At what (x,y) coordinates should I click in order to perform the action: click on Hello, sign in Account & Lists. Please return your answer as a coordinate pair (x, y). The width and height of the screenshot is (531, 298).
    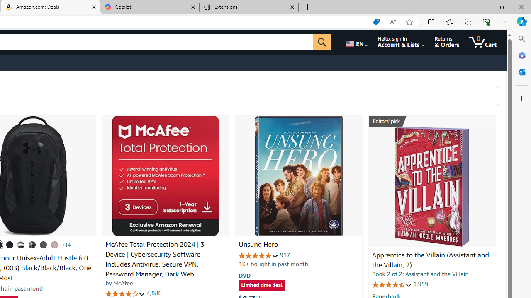
    Looking at the image, I should click on (402, 42).